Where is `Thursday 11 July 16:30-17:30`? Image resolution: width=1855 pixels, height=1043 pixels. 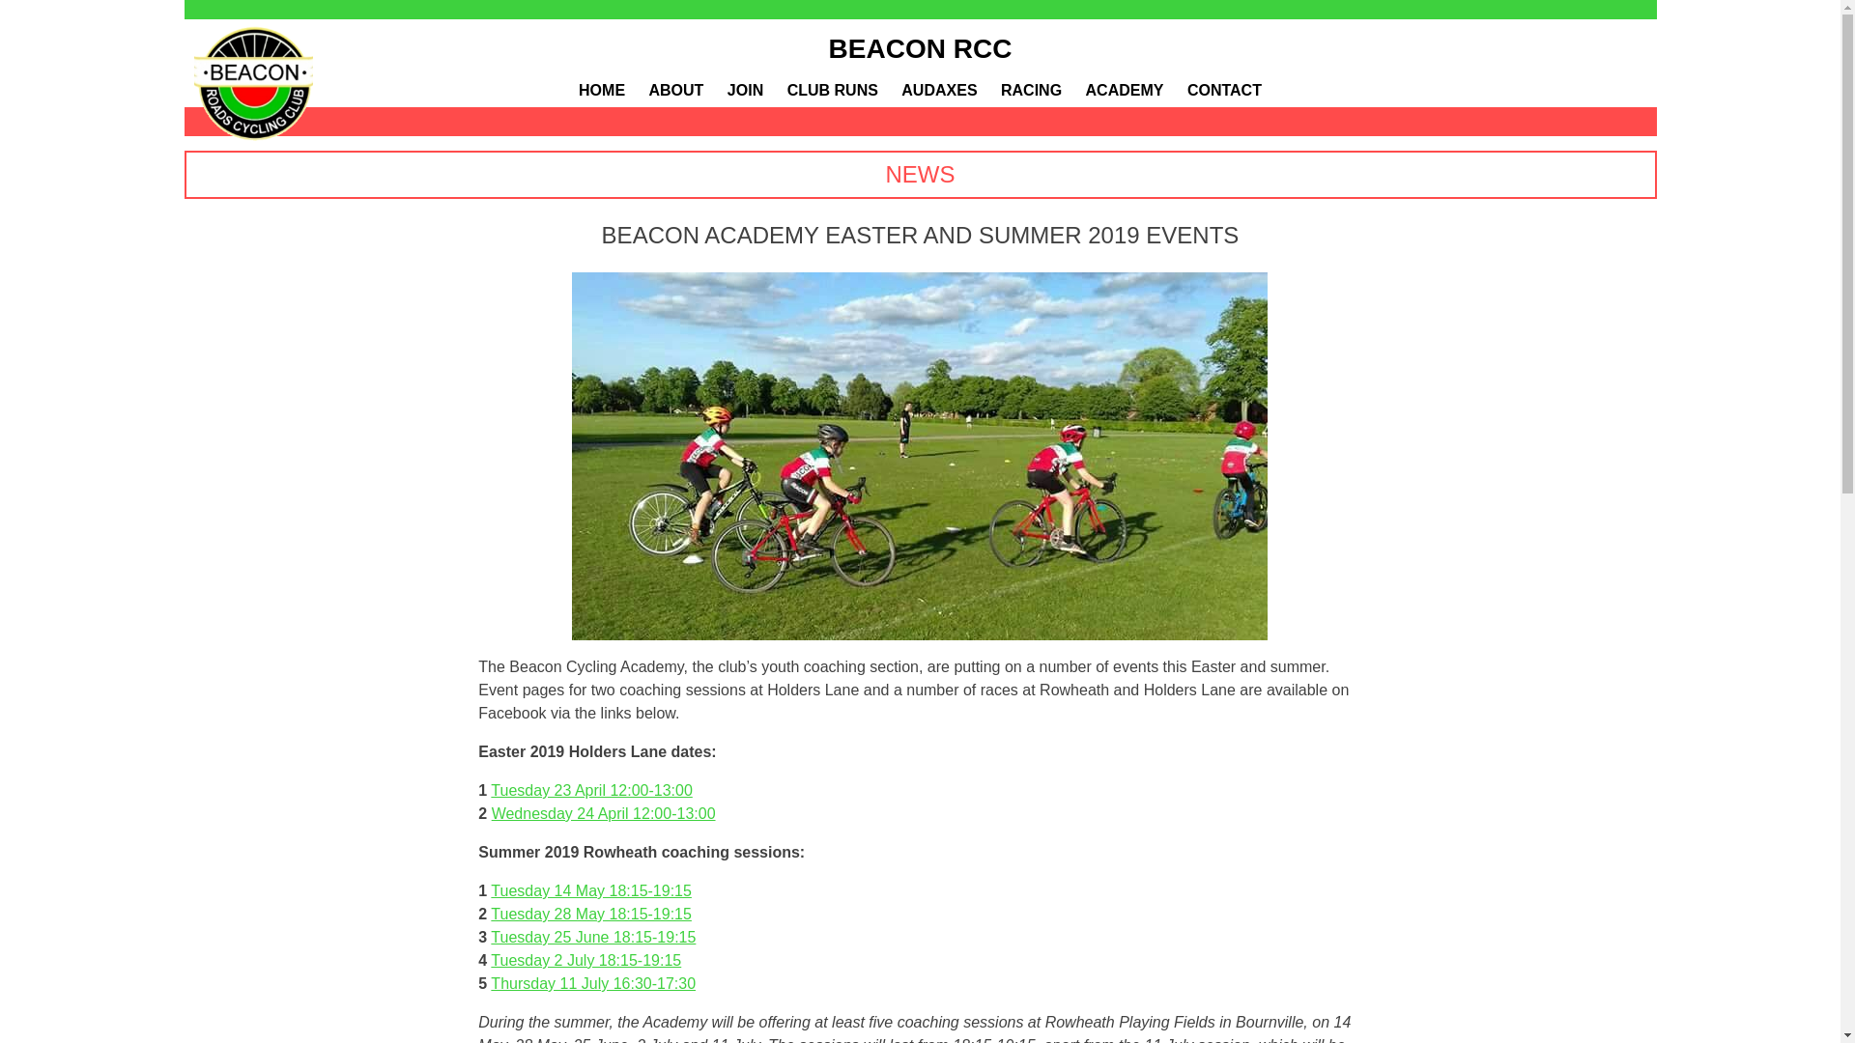
Thursday 11 July 16:30-17:30 is located at coordinates (593, 983).